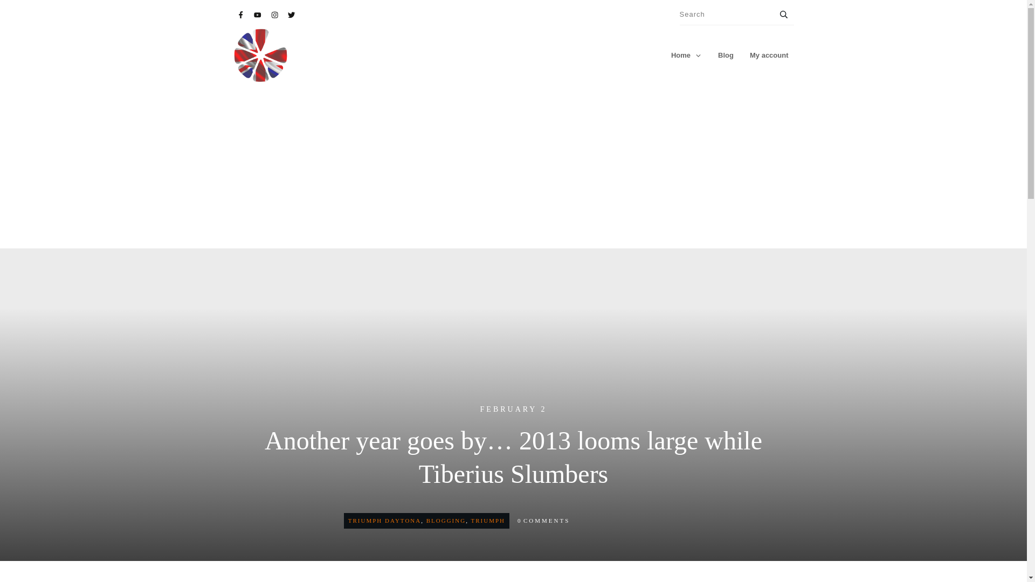 The height and width of the screenshot is (582, 1035). Describe the element at coordinates (487, 521) in the screenshot. I see `TRIUMPH` at that location.